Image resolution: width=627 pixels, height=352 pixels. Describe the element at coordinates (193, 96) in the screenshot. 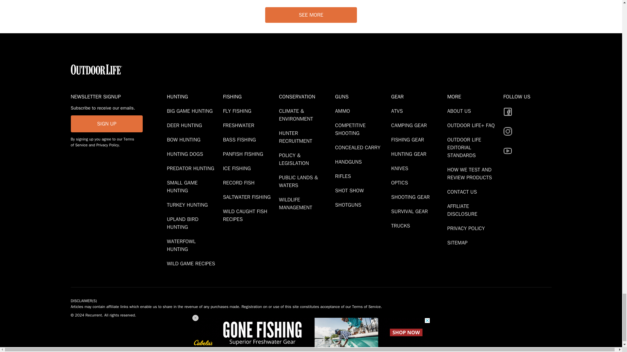

I see `Hunting` at that location.